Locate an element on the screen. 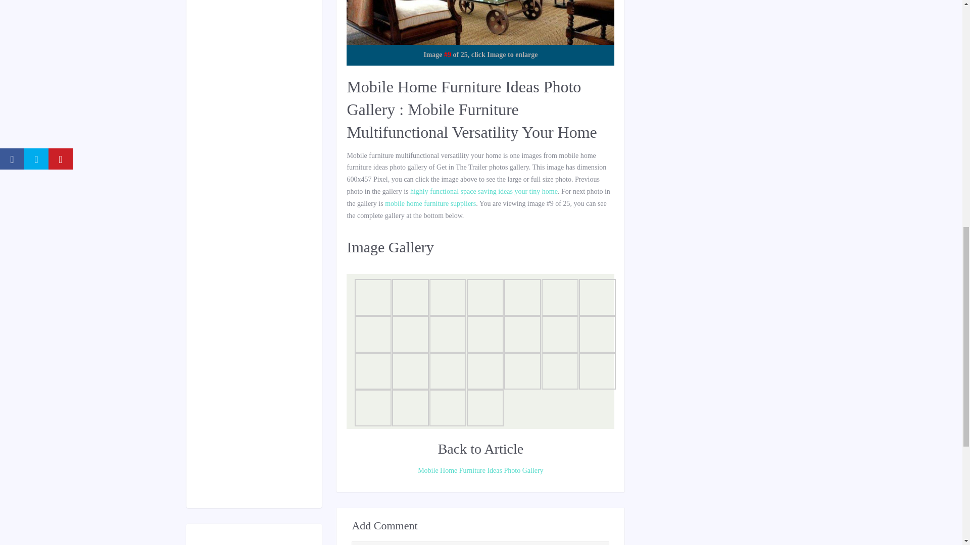 Image resolution: width=970 pixels, height=545 pixels. highly functional space saving ideas your tiny home is located at coordinates (484, 191).